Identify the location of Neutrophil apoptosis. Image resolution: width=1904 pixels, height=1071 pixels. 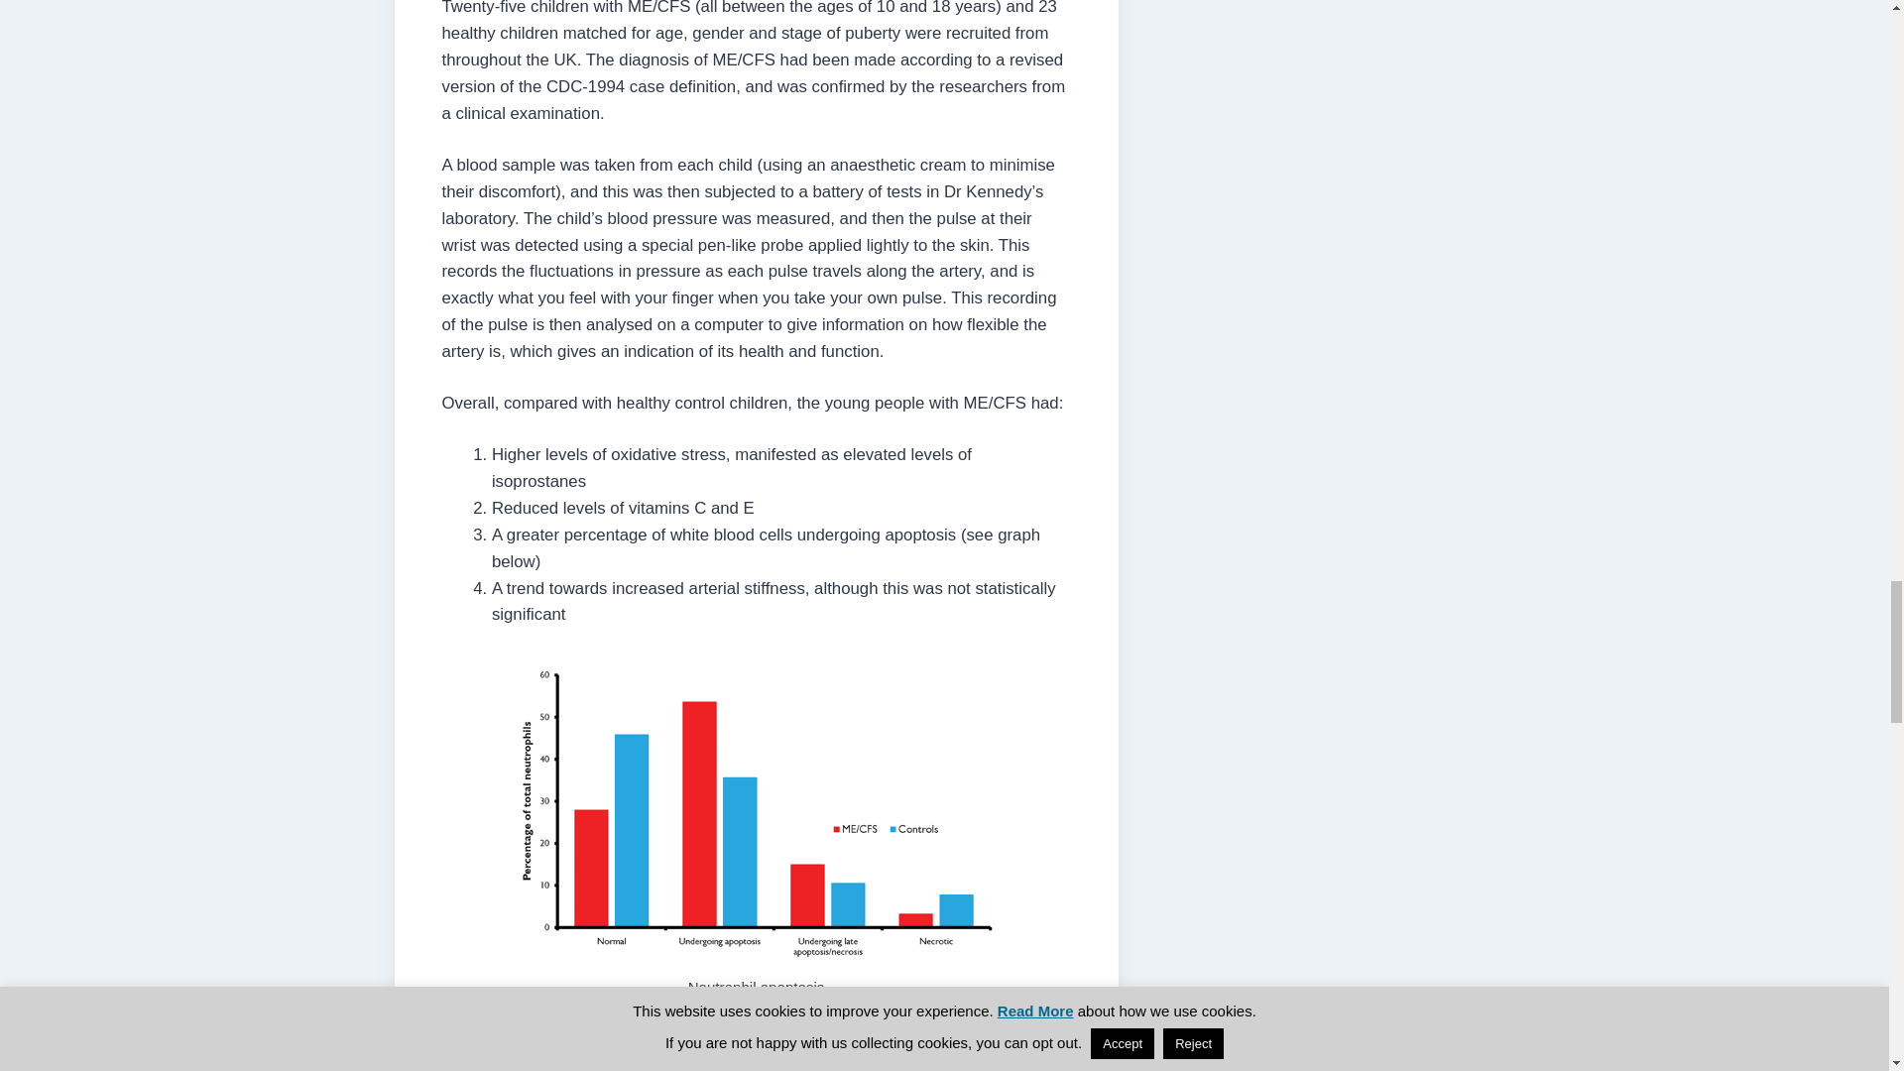
(756, 809).